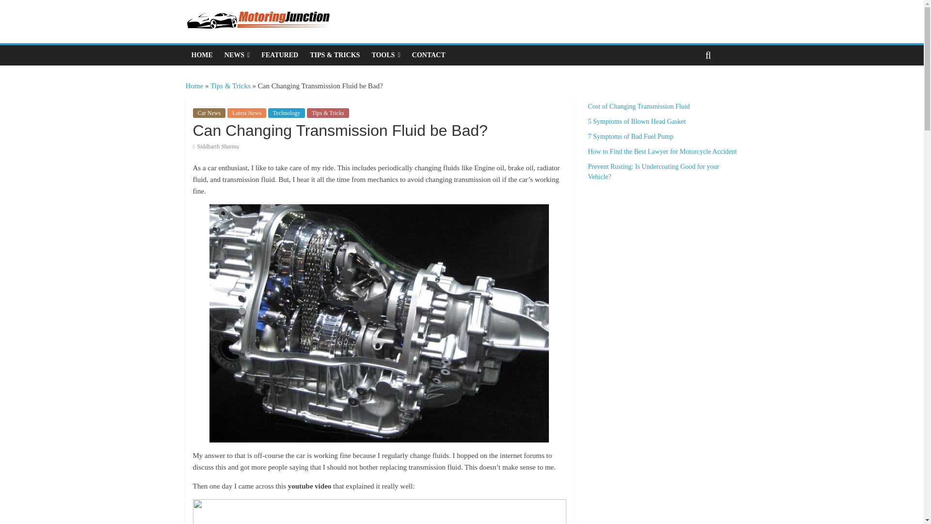 This screenshot has height=524, width=931. Describe the element at coordinates (429, 55) in the screenshot. I see `CONTACT` at that location.